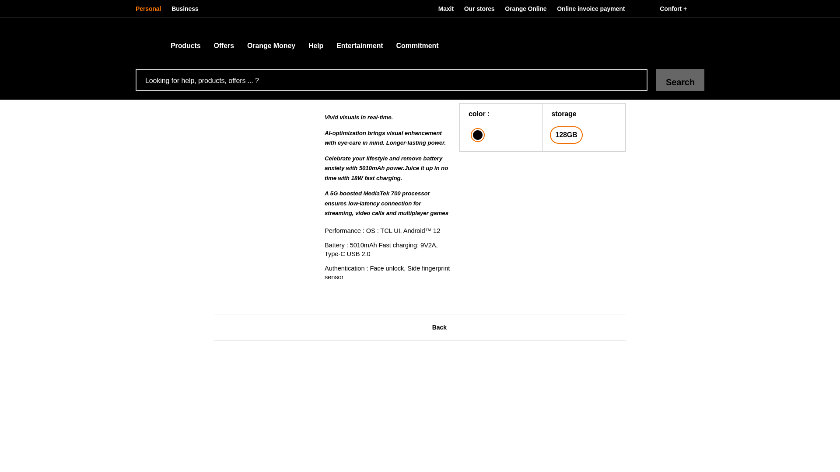  What do you see at coordinates (446, 9) in the screenshot?
I see `Maxit` at bounding box center [446, 9].